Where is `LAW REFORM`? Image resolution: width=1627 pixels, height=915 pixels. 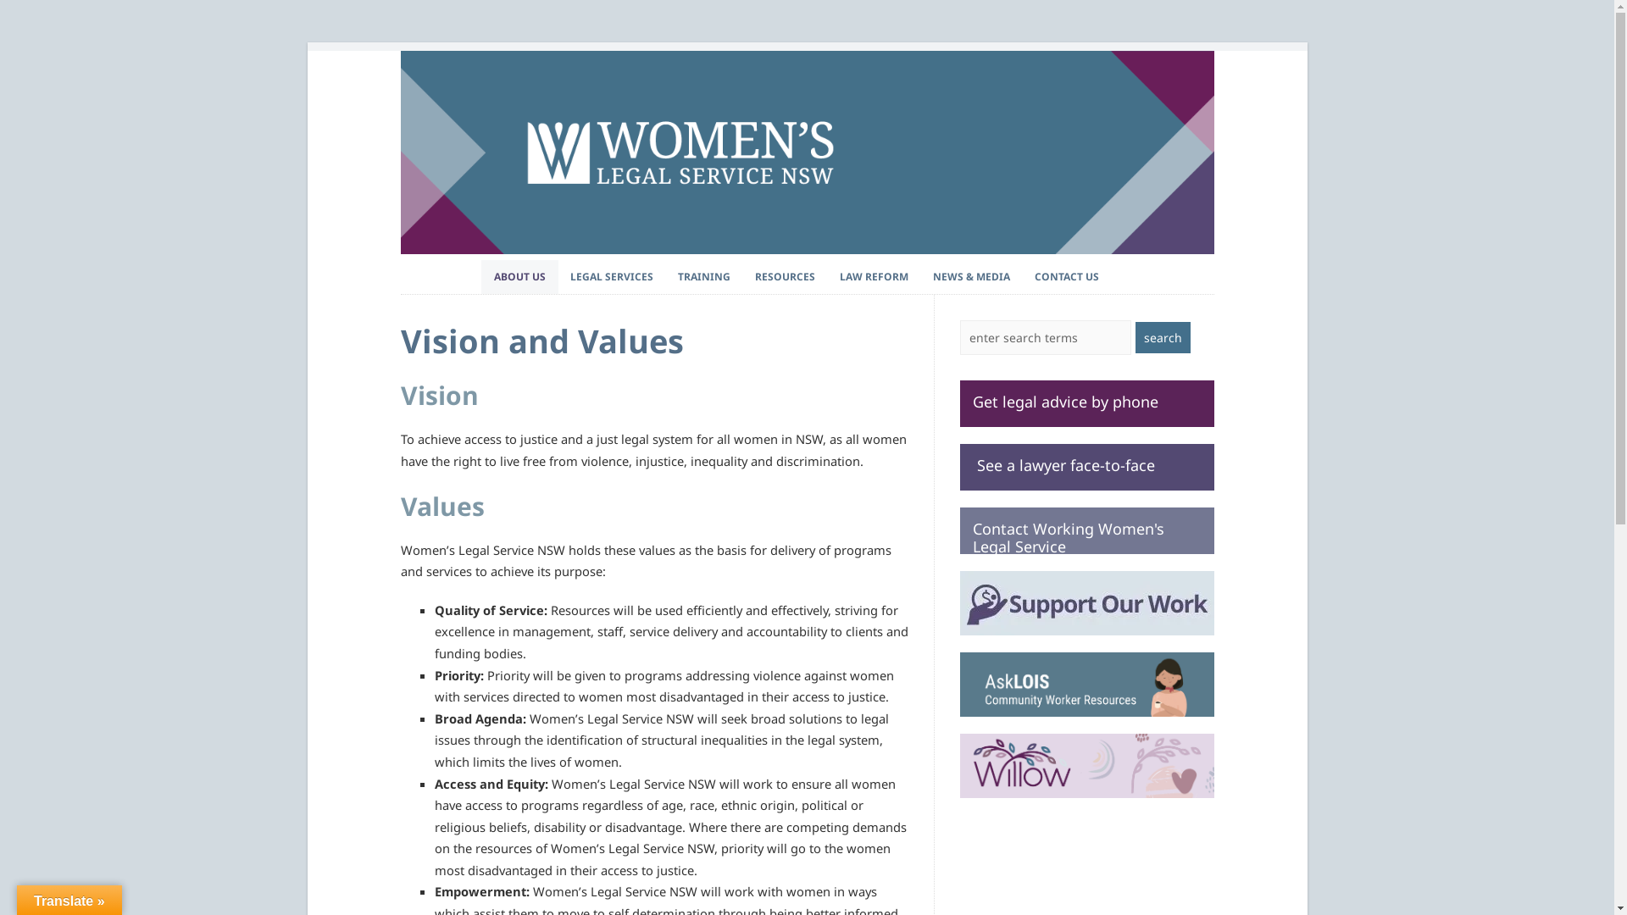 LAW REFORM is located at coordinates (875, 277).